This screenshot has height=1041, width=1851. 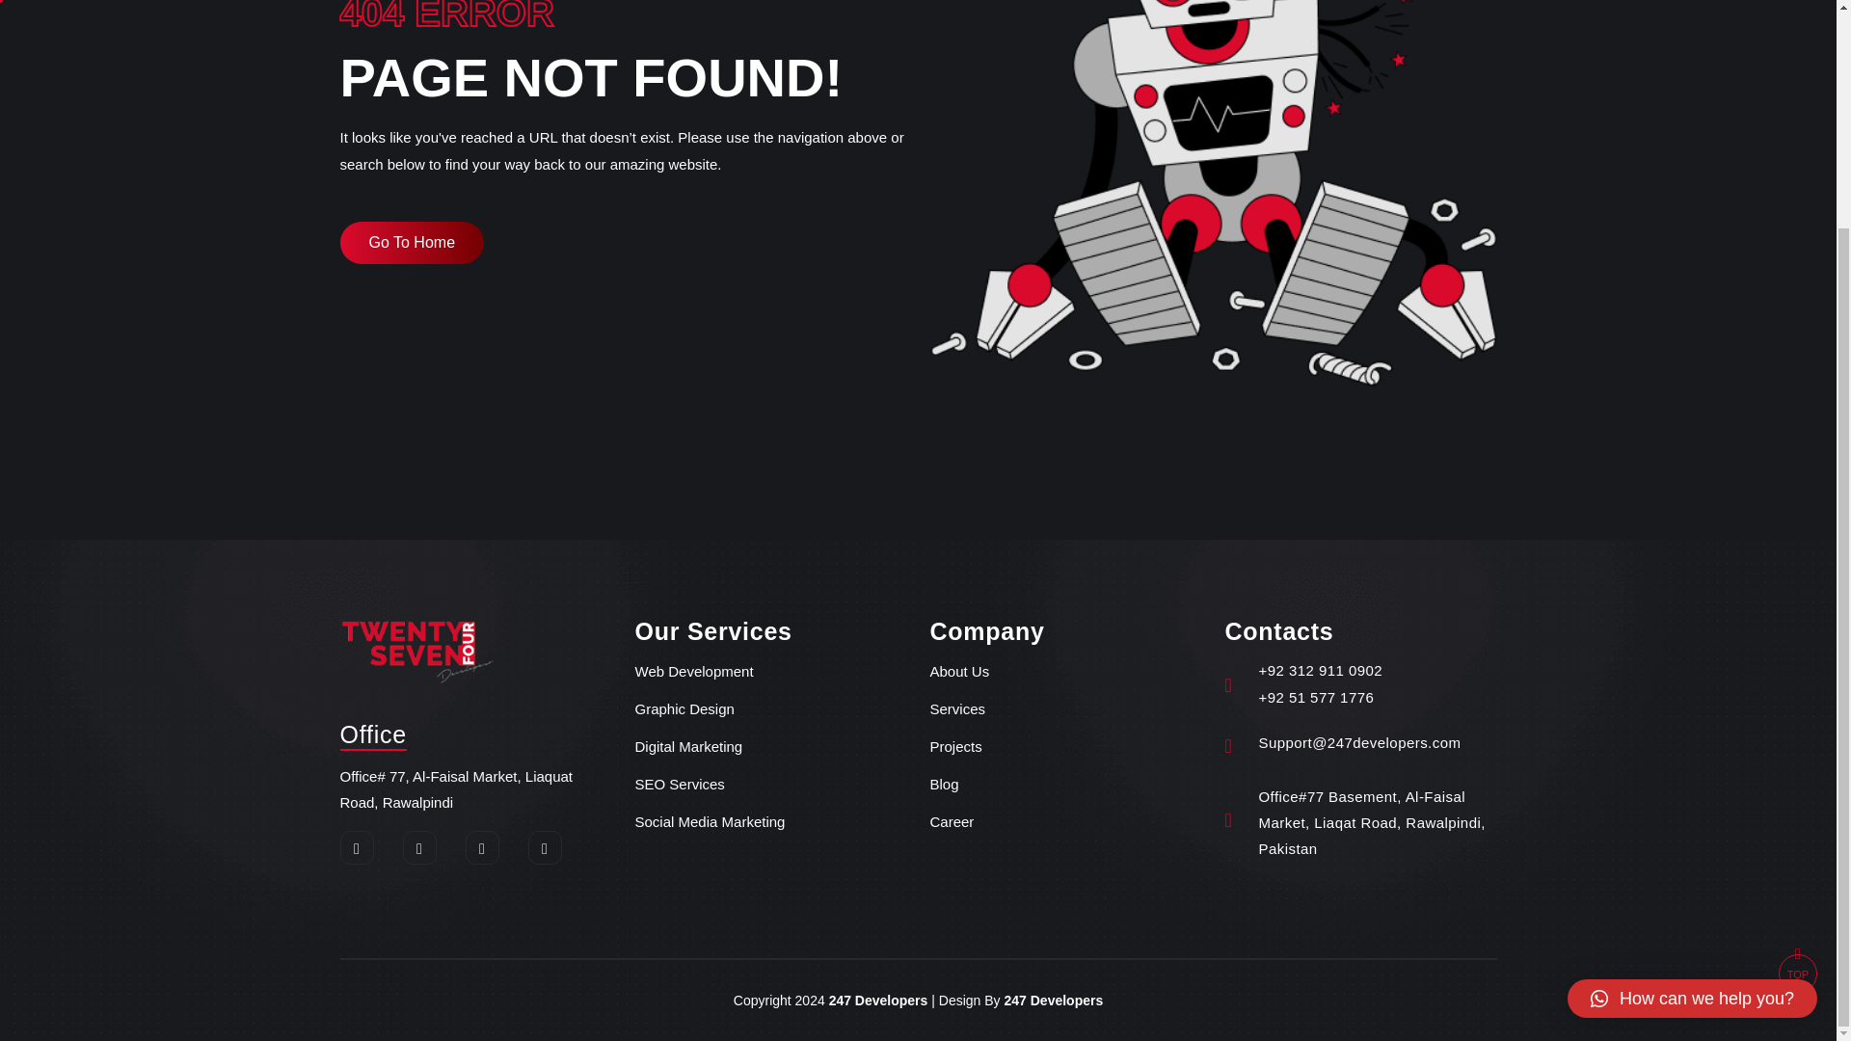 What do you see at coordinates (1798, 693) in the screenshot?
I see `TOP` at bounding box center [1798, 693].